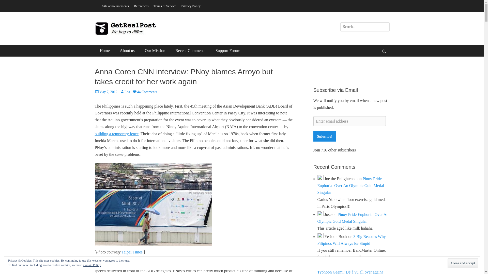 The height and width of the screenshot is (274, 488). Describe the element at coordinates (165, 6) in the screenshot. I see `Terms of Service` at that location.